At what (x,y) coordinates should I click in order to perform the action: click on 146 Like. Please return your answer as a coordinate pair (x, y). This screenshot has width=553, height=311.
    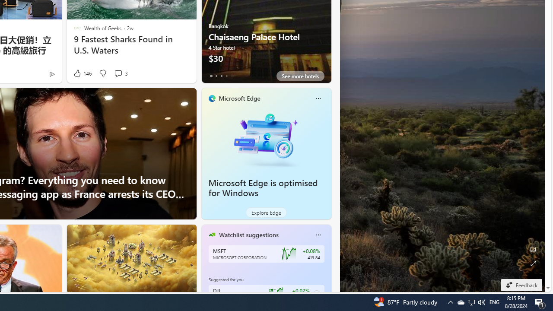
    Looking at the image, I should click on (82, 73).